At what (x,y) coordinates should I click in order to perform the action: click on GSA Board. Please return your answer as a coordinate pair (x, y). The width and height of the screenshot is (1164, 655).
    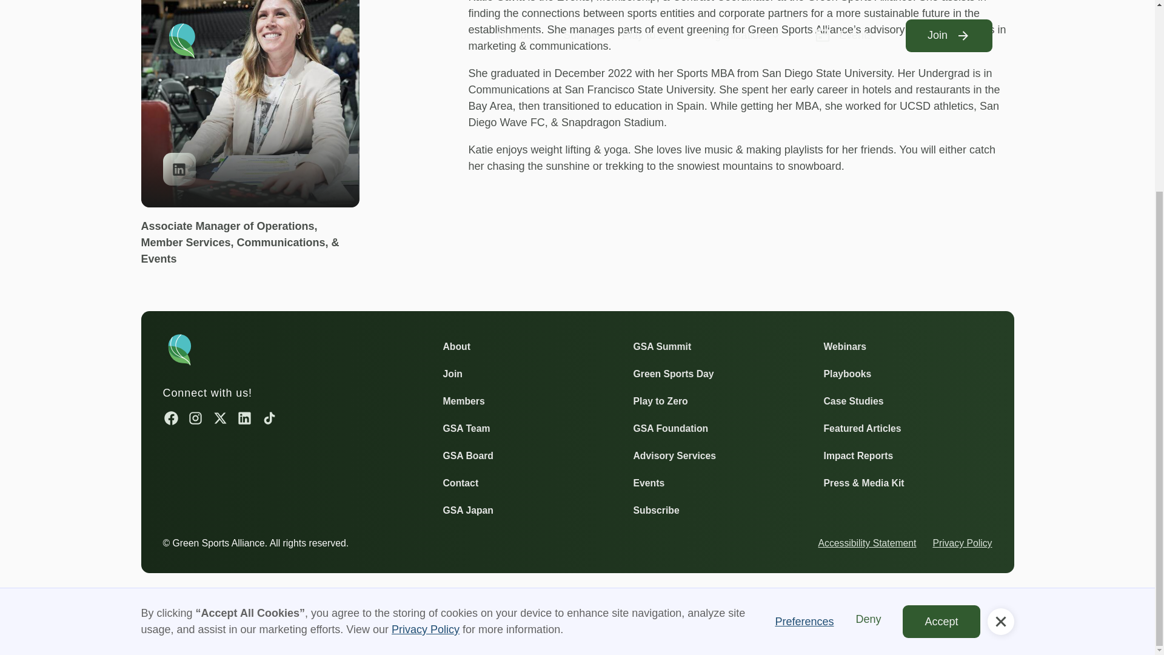
    Looking at the image, I should click on (467, 455).